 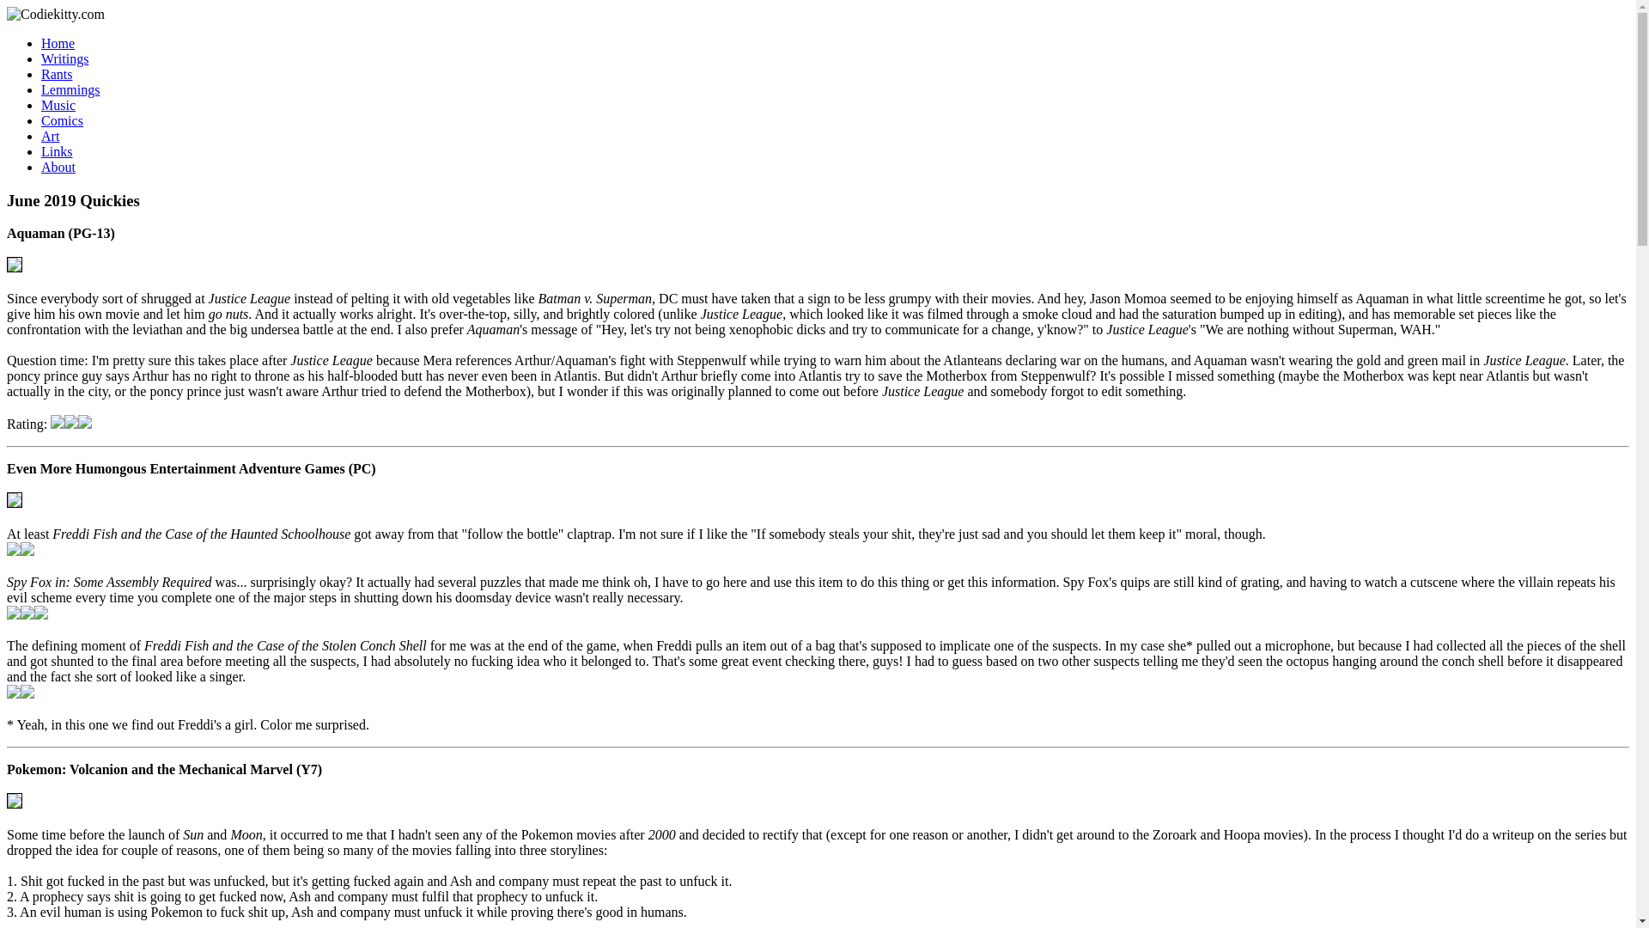 I want to click on About, so click(x=58, y=167).